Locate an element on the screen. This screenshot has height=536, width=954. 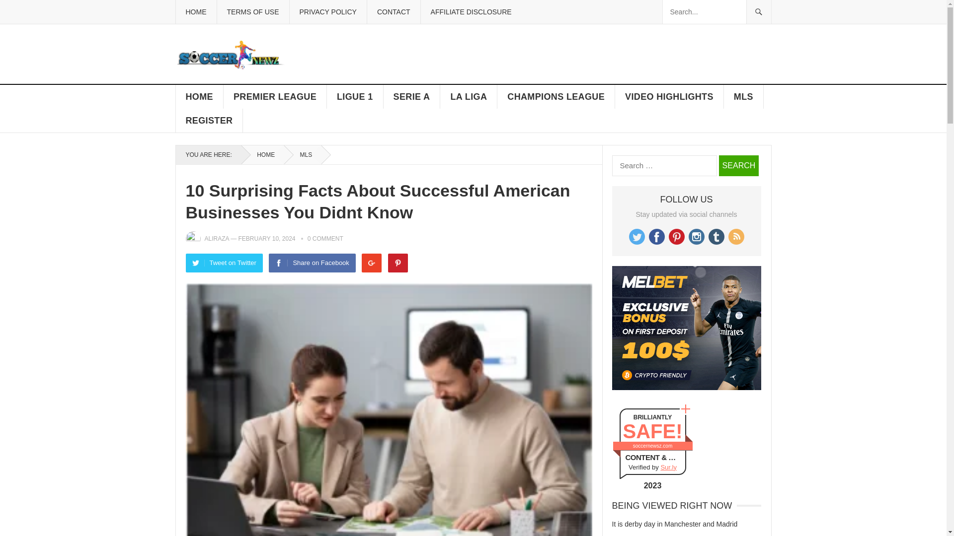
LA LIGA is located at coordinates (468, 96).